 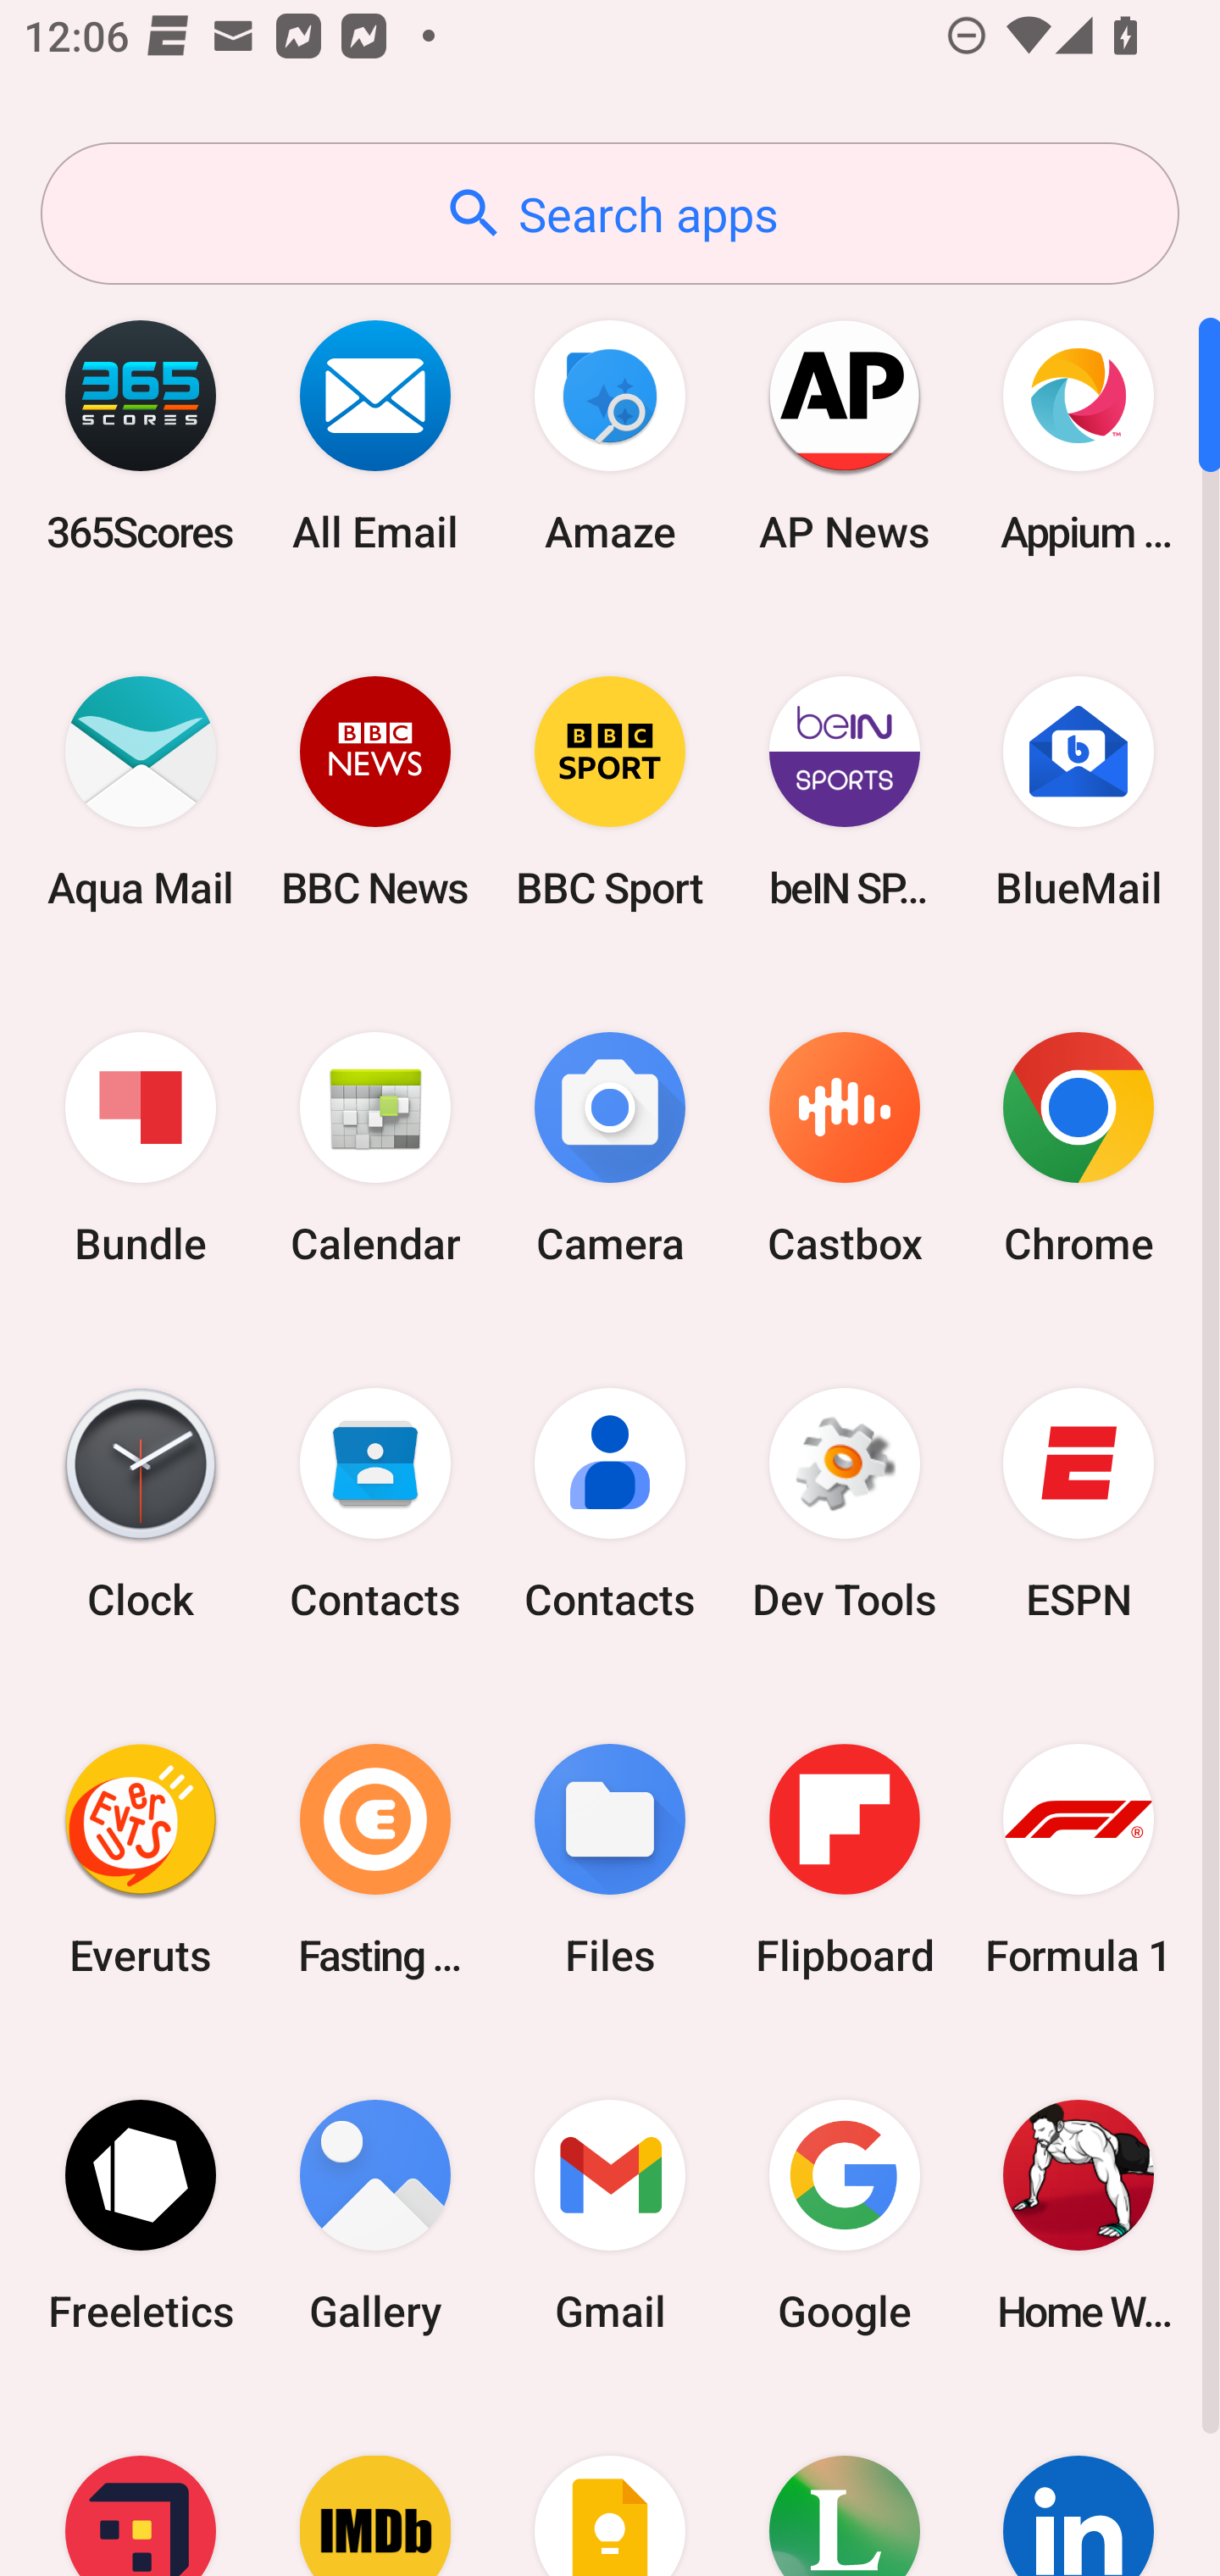 I want to click on ESPN, so click(x=1079, y=1504).